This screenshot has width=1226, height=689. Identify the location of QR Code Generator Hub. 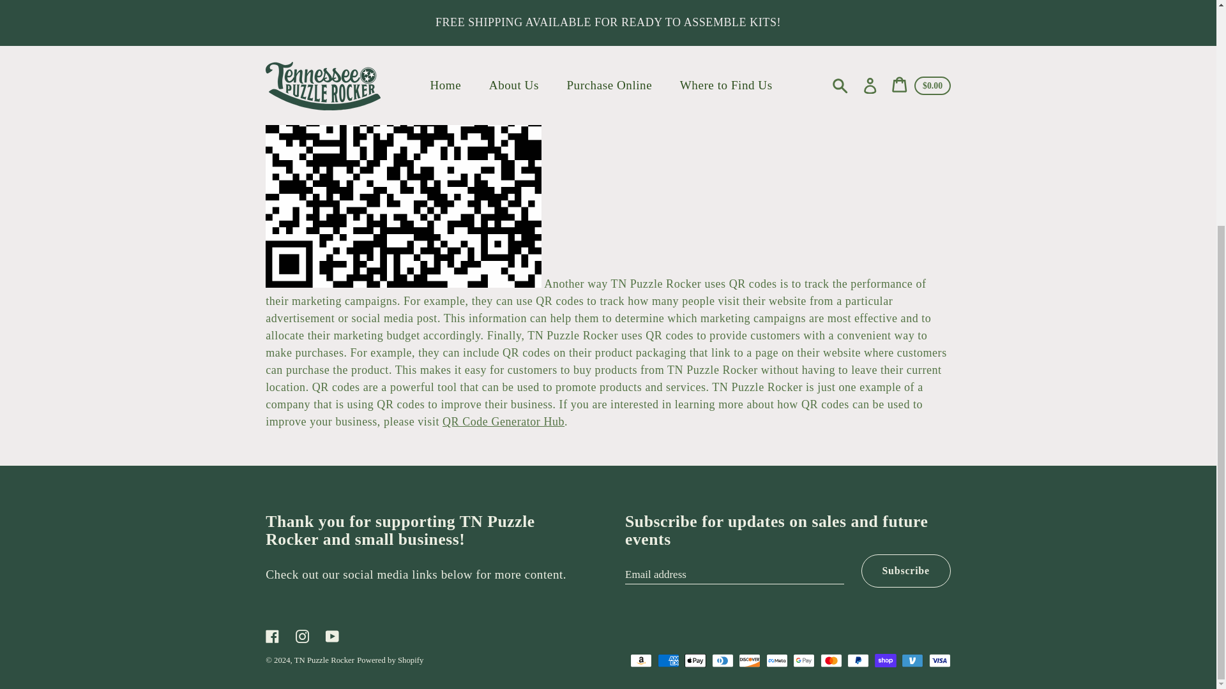
(503, 421).